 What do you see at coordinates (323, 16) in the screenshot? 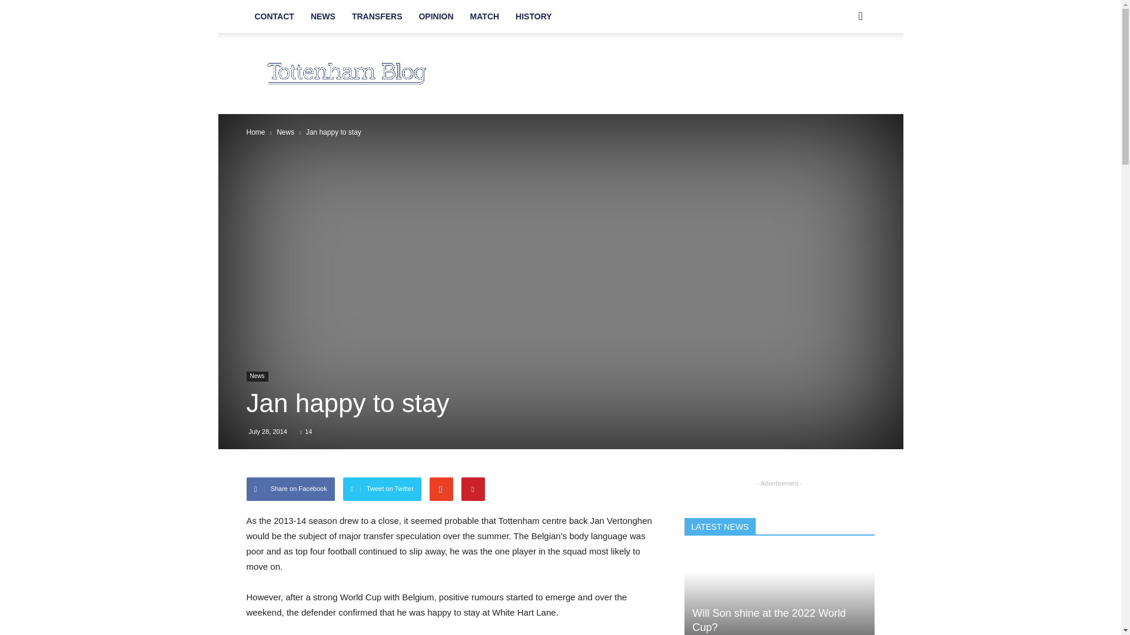
I see `NEWS` at bounding box center [323, 16].